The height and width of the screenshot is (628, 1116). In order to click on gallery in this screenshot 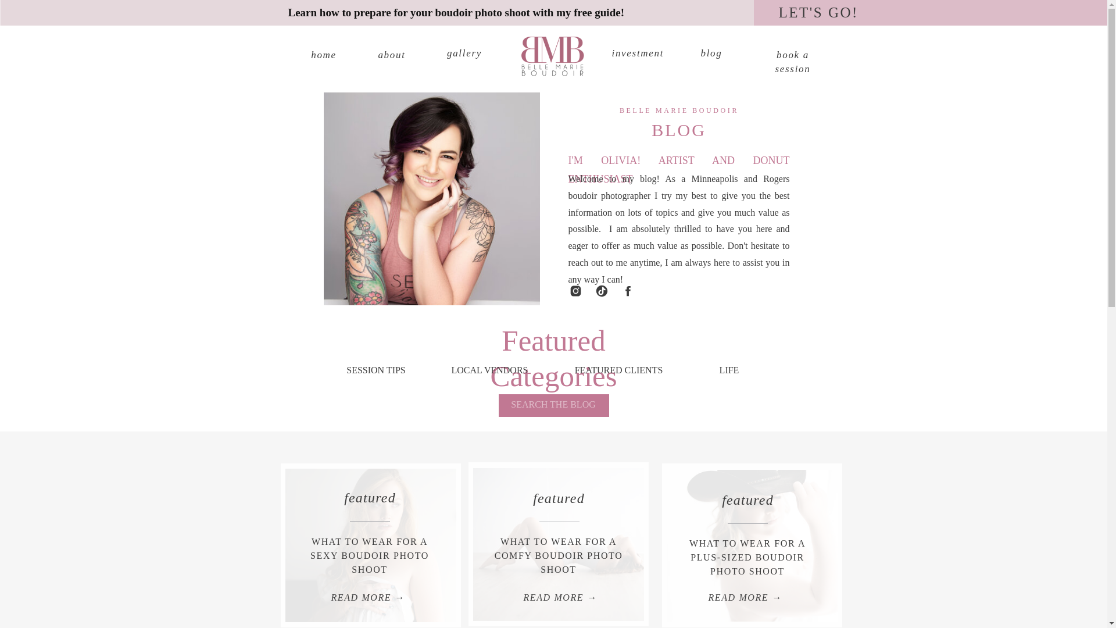, I will do `click(464, 53)`.